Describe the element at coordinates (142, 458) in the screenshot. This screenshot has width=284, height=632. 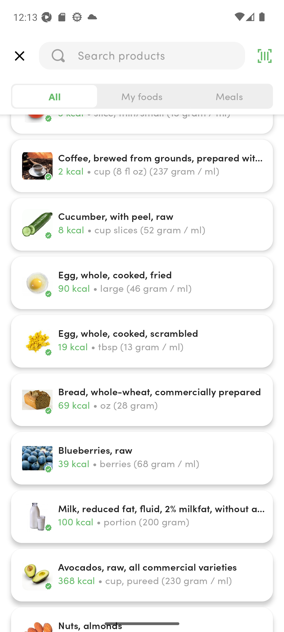
I see `Blueberries, raw 39 kcal  • berries (68 gram / ml)` at that location.